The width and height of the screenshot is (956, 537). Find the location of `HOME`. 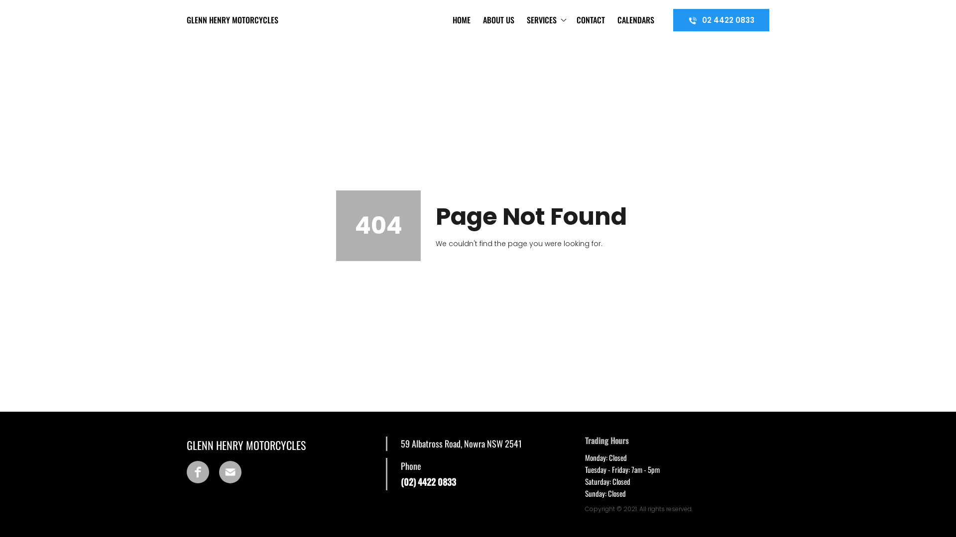

HOME is located at coordinates (462, 20).